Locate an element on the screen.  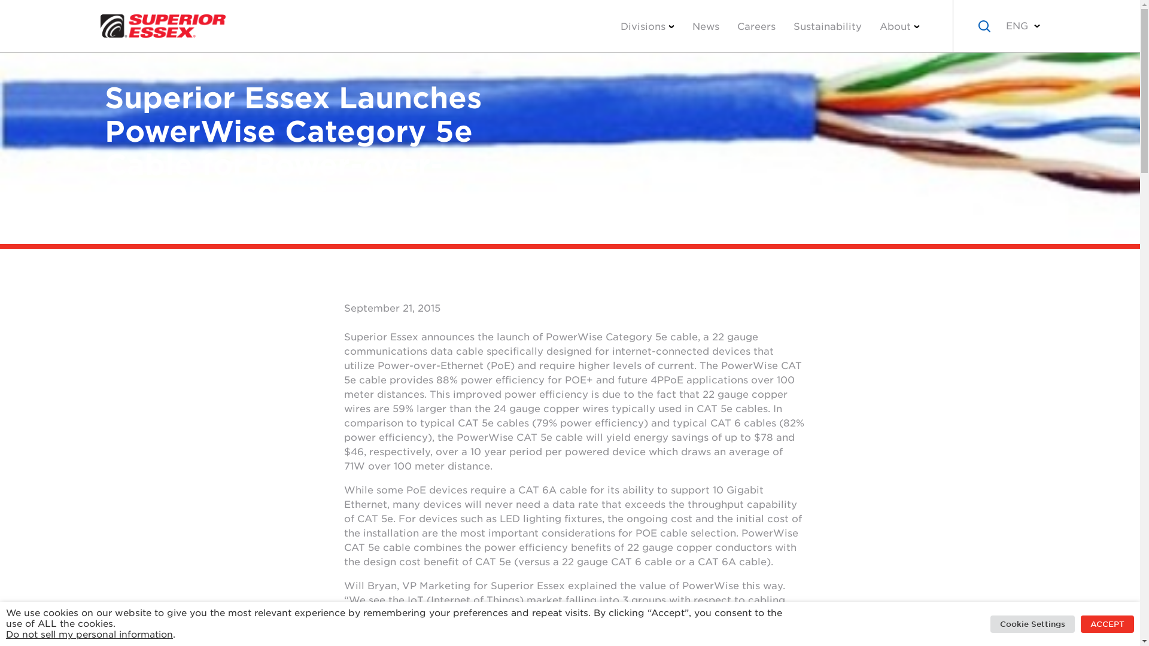
News is located at coordinates (706, 25).